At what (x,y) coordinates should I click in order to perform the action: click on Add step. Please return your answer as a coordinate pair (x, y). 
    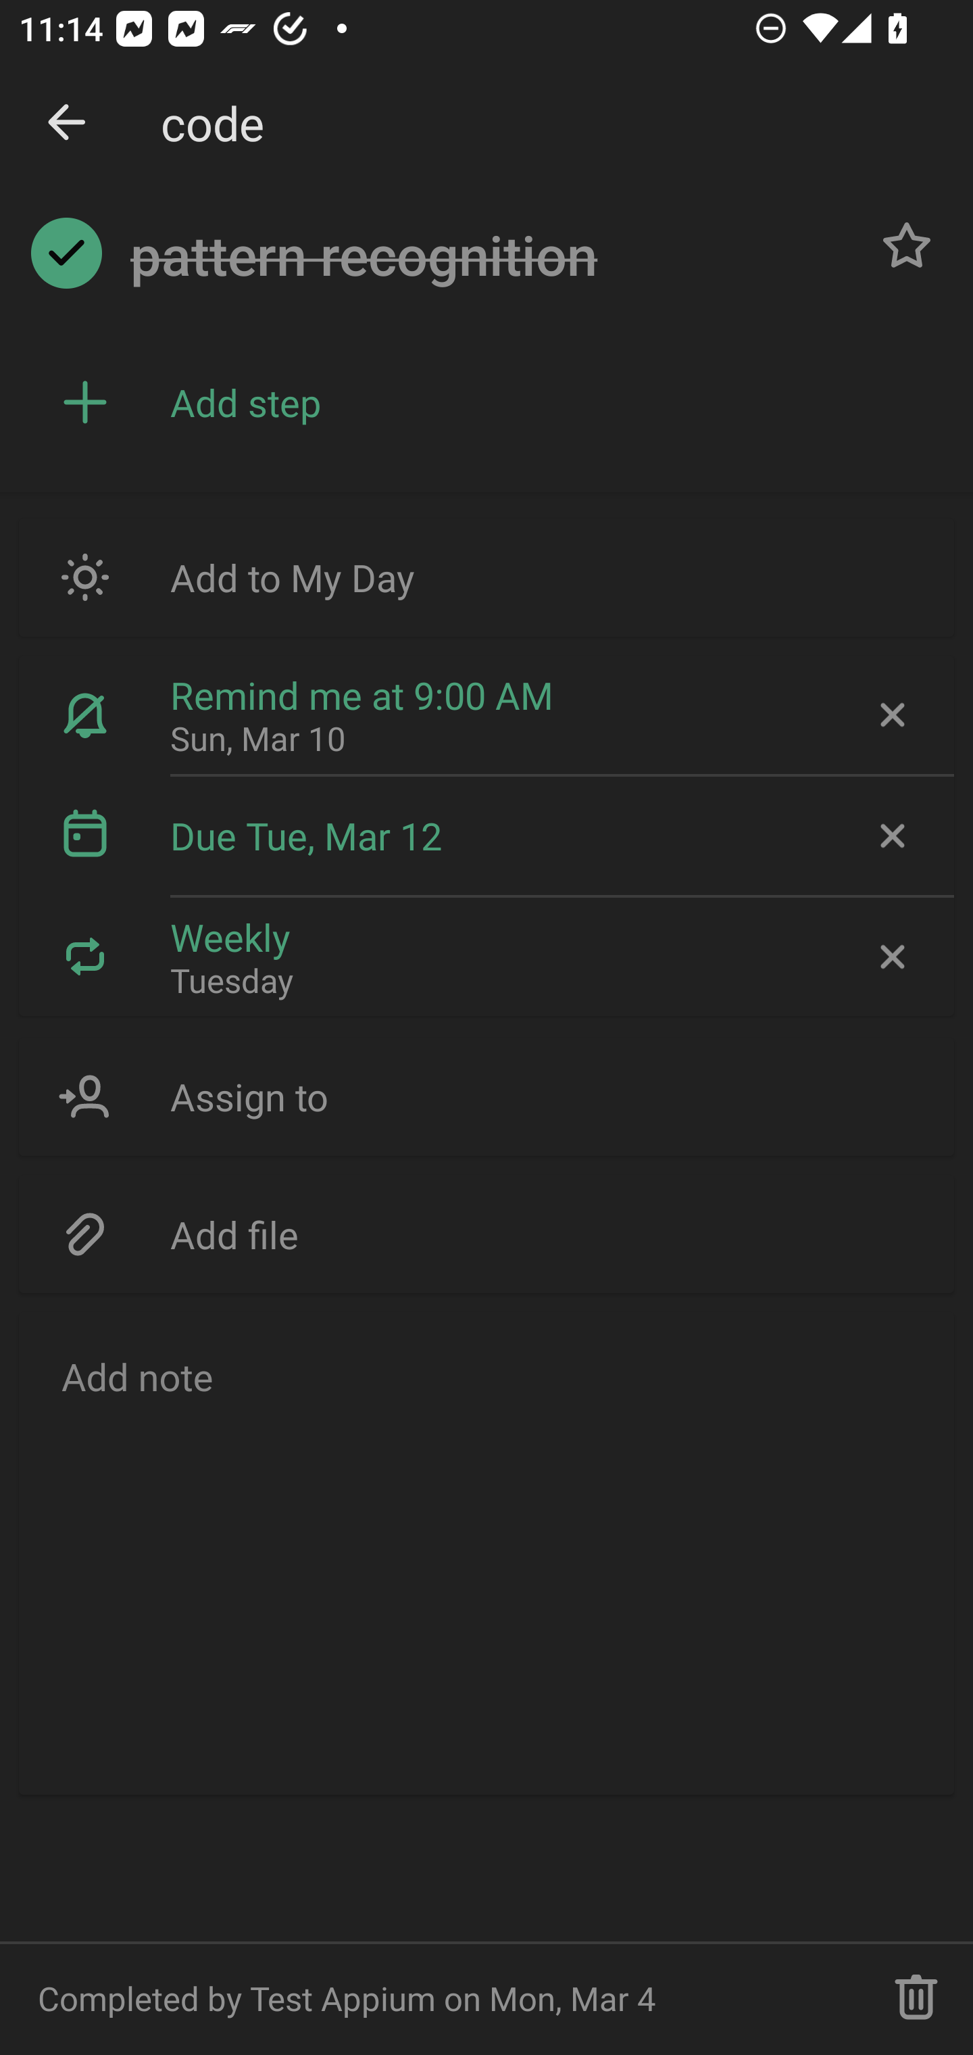
    Looking at the image, I should click on (552, 403).